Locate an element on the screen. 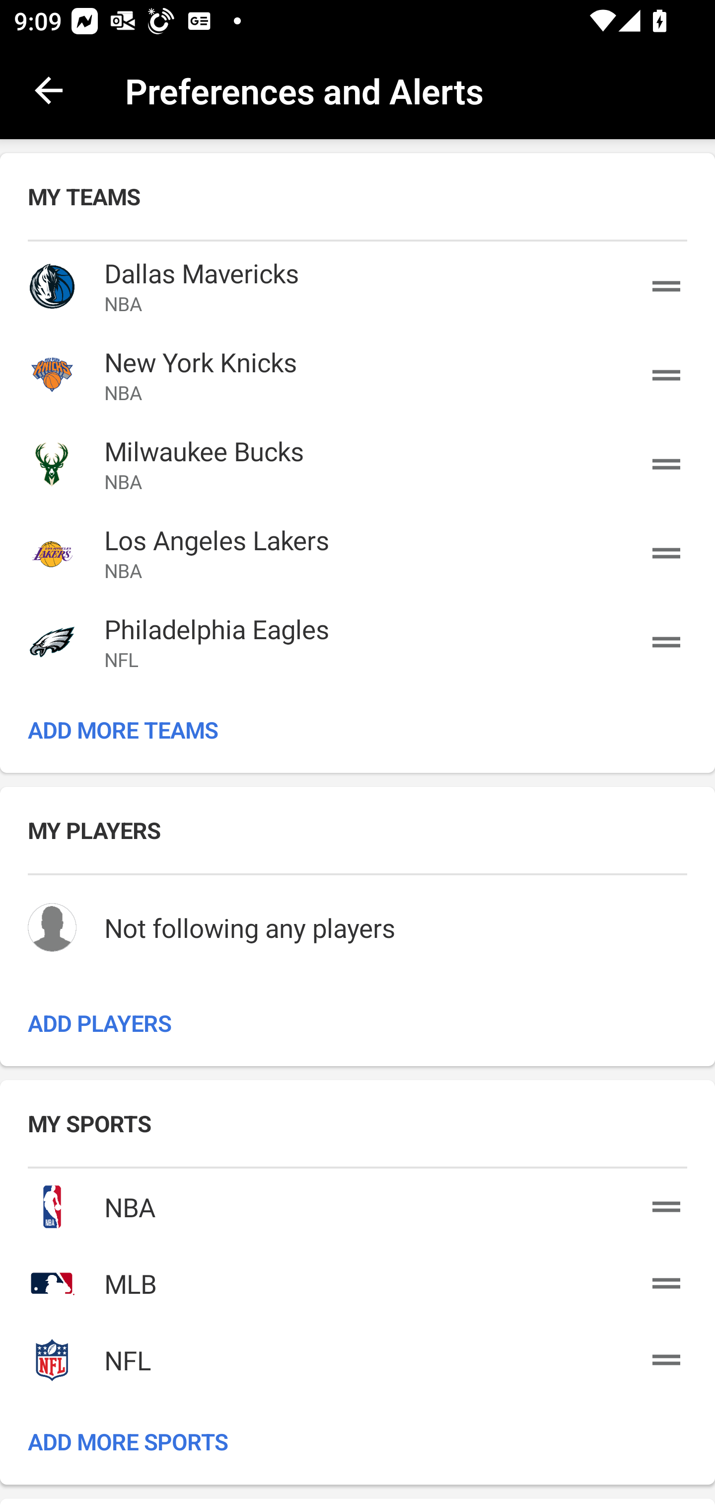 The image size is (715, 1511). NFL NFL NFL is located at coordinates (357, 1357).